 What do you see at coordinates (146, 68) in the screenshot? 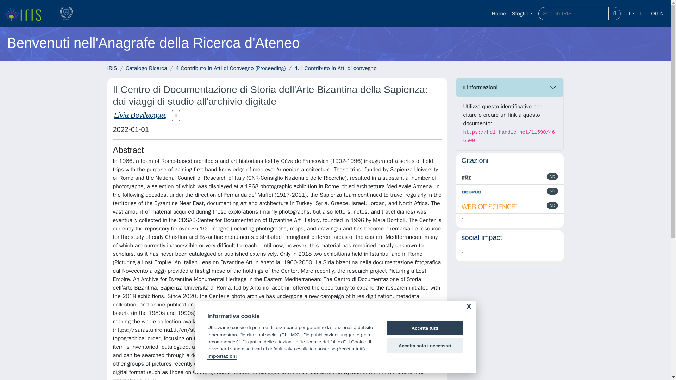
I see `Catalogo Ricerca` at bounding box center [146, 68].